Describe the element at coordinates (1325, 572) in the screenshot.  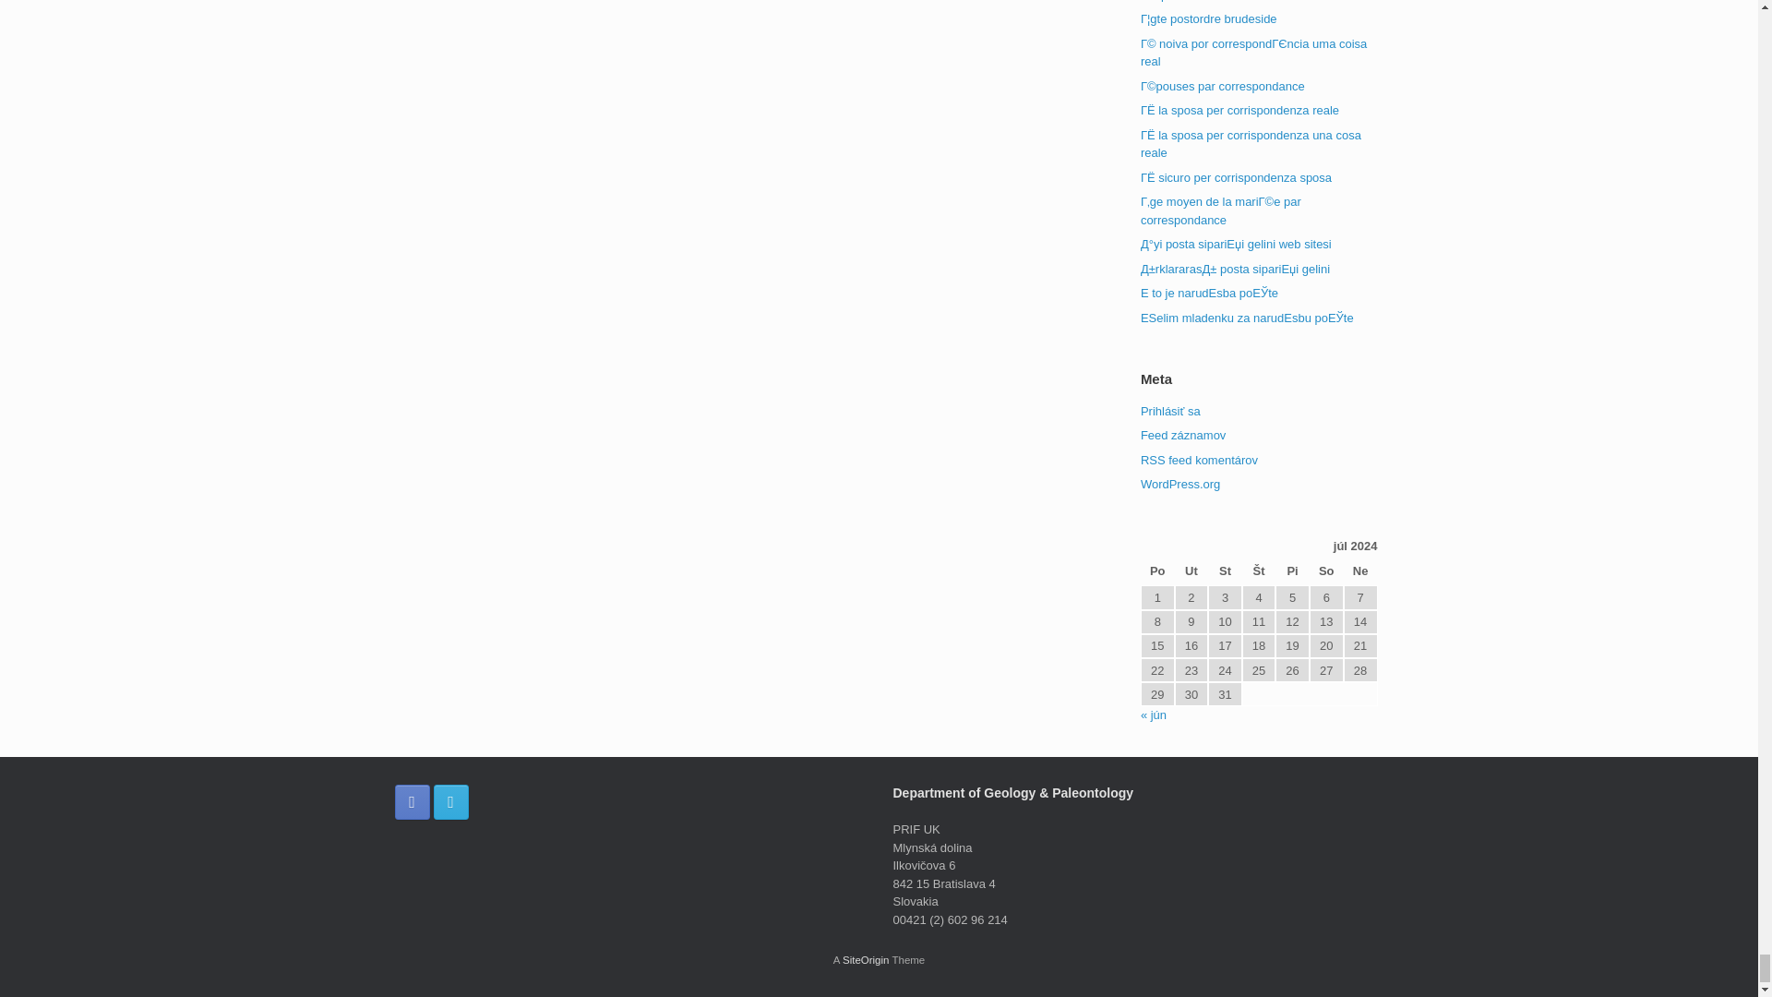
I see `sobota` at that location.